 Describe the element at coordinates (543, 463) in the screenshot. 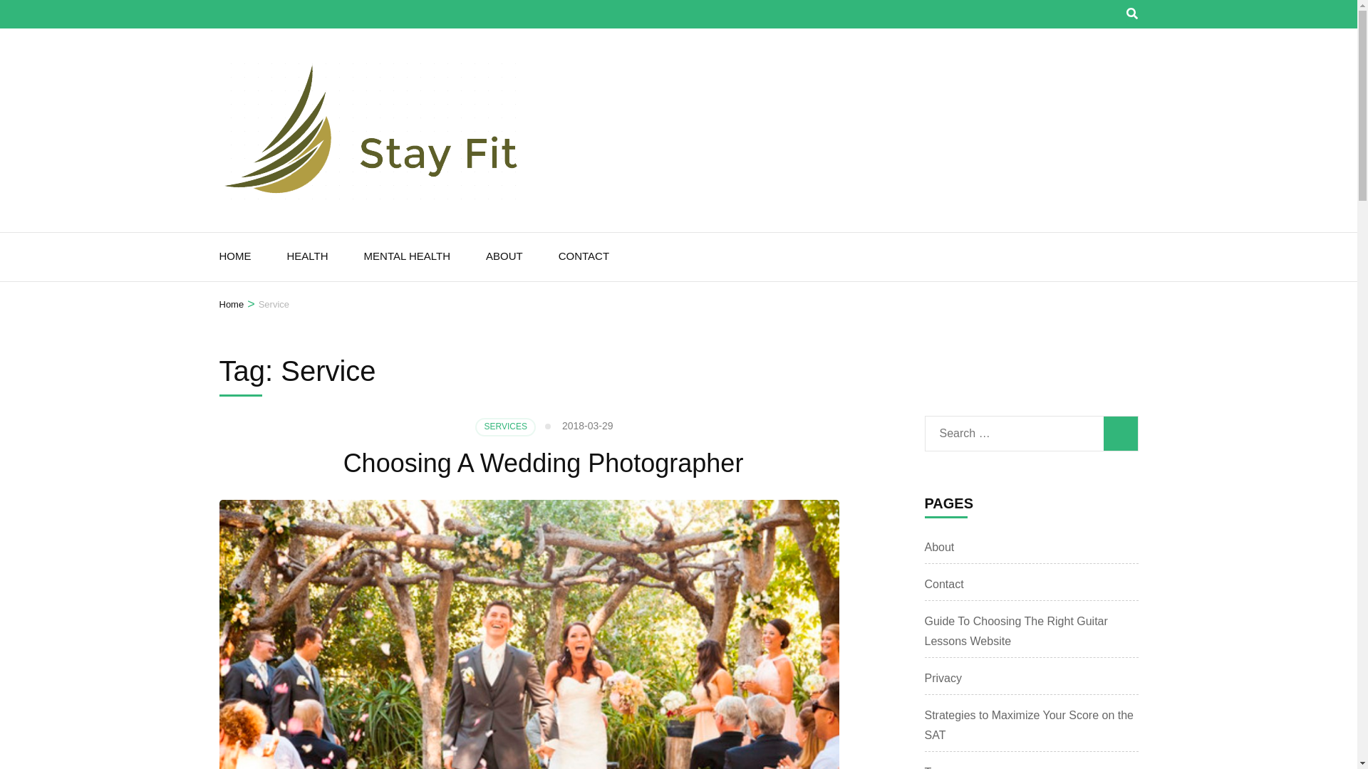

I see `Choosing A Wedding Photographer` at that location.